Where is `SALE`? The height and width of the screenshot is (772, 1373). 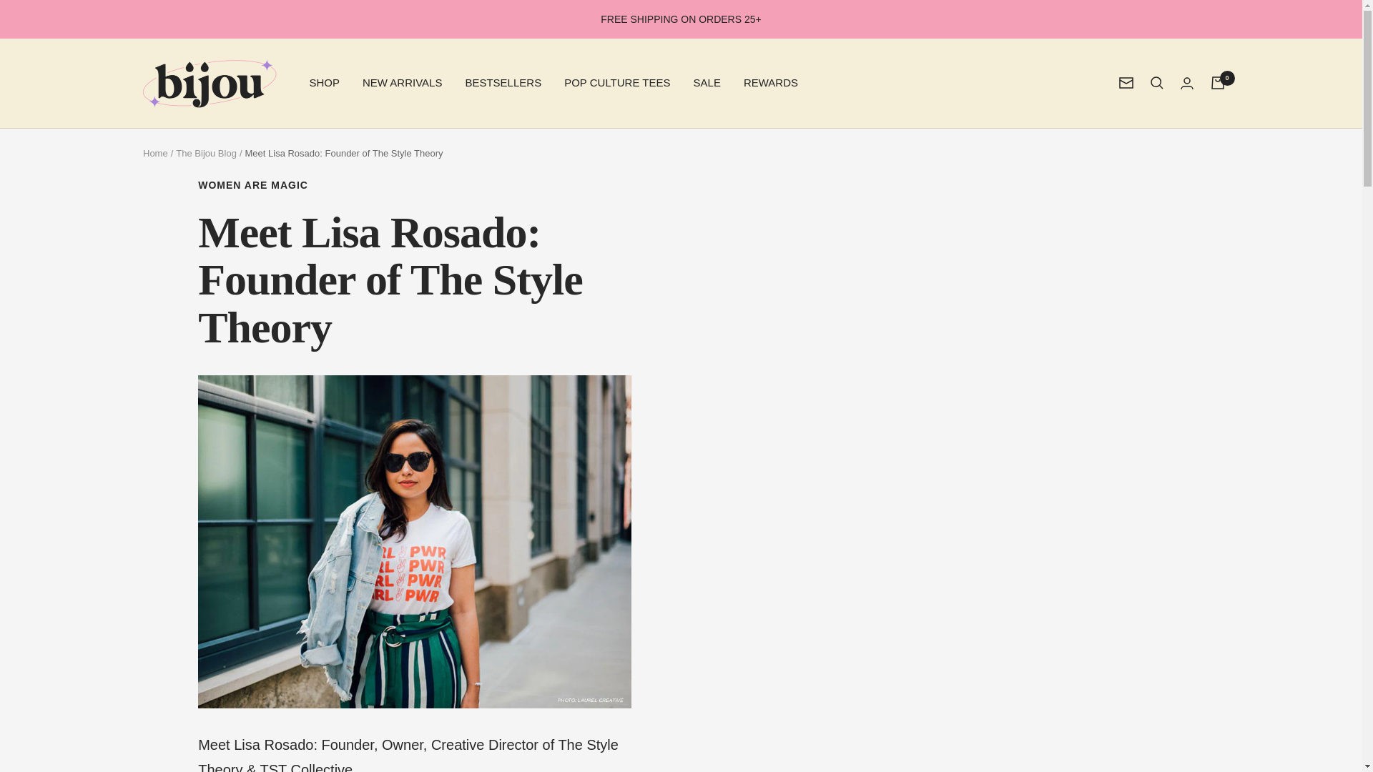 SALE is located at coordinates (707, 82).